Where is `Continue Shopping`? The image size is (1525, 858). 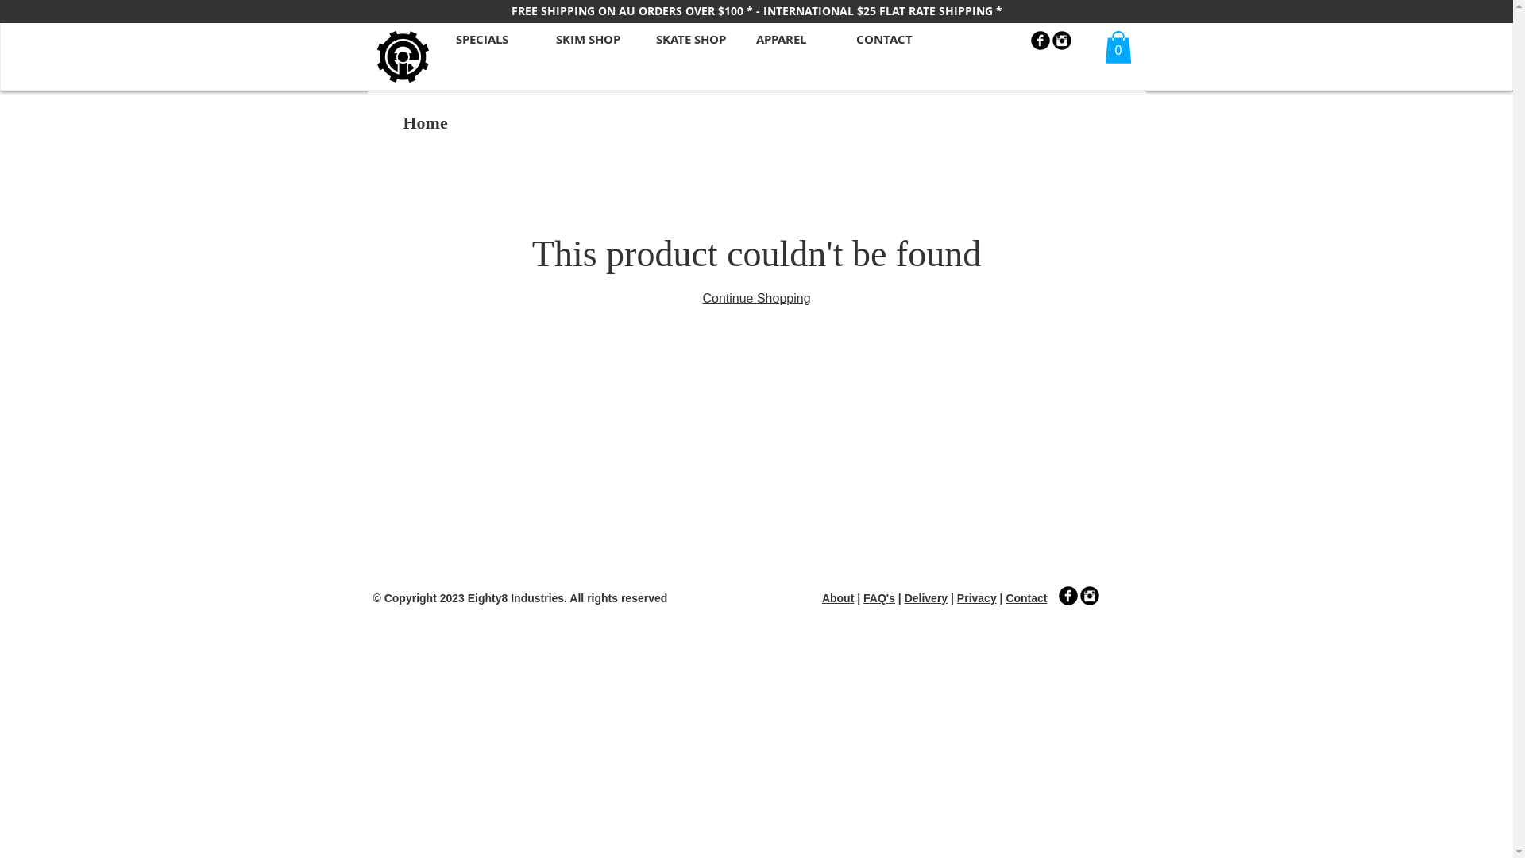
Continue Shopping is located at coordinates (756, 299).